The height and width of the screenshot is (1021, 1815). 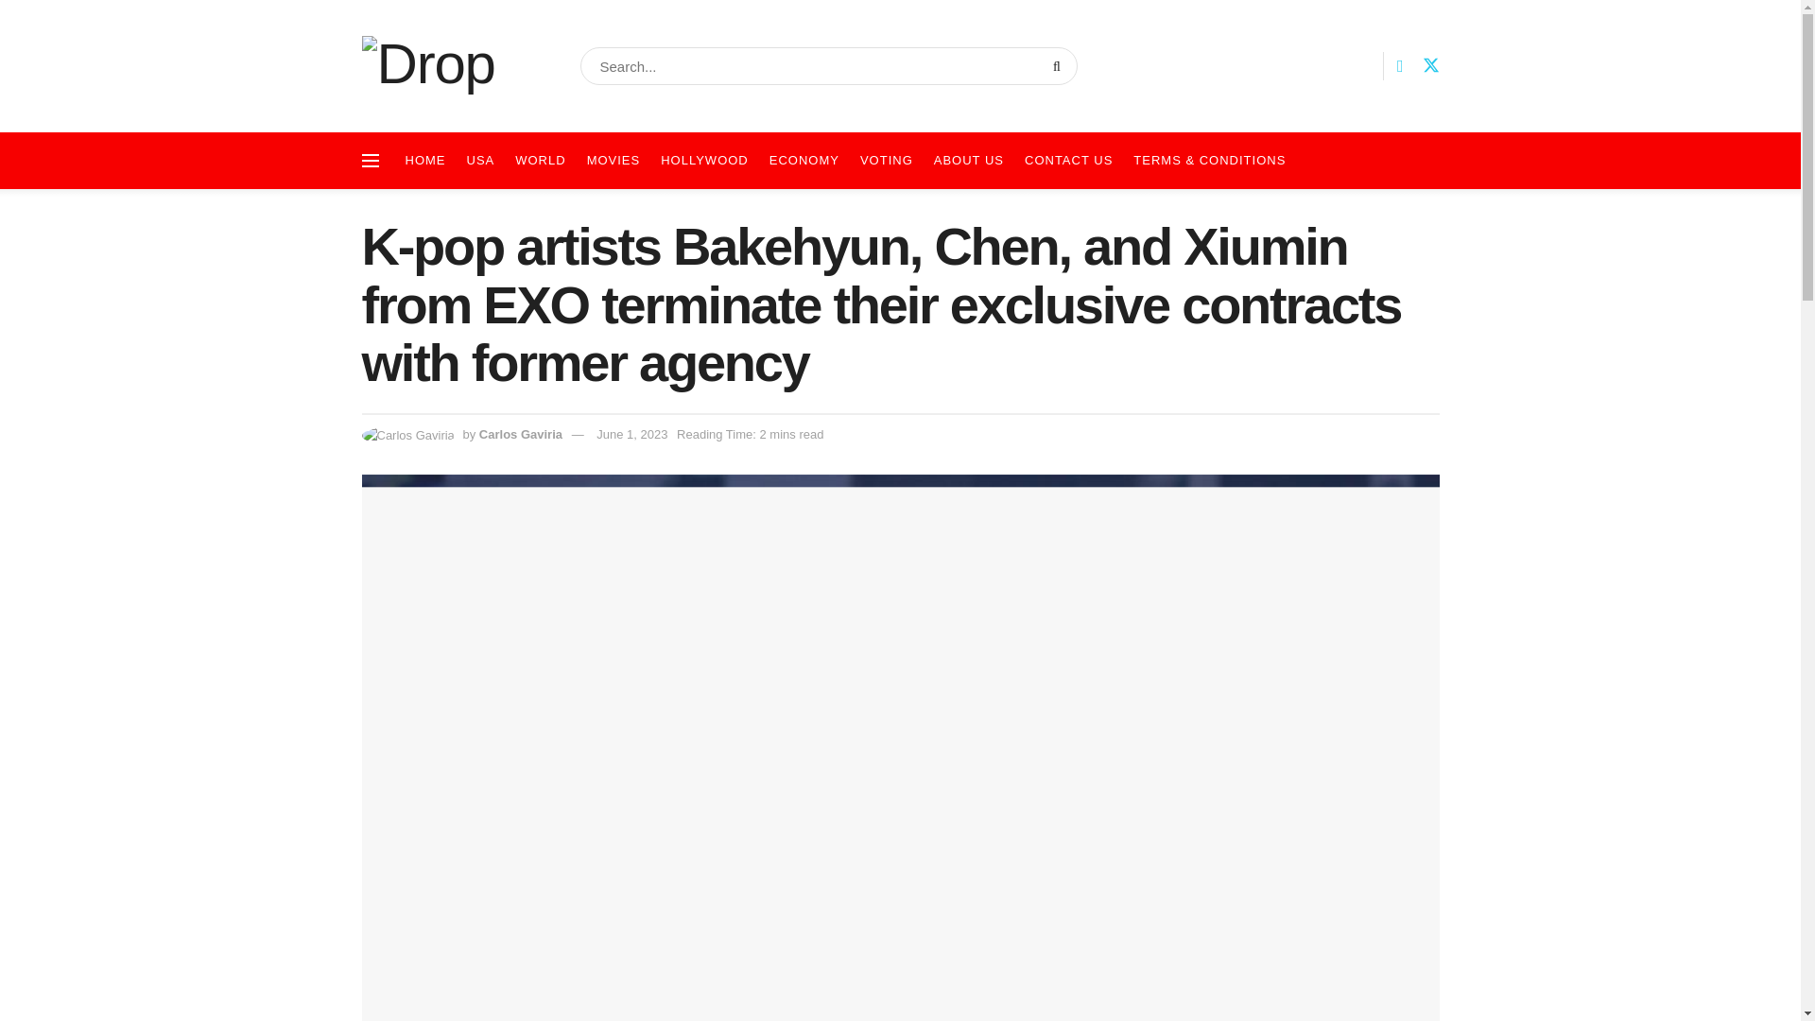 What do you see at coordinates (804, 161) in the screenshot?
I see `ECONOMY` at bounding box center [804, 161].